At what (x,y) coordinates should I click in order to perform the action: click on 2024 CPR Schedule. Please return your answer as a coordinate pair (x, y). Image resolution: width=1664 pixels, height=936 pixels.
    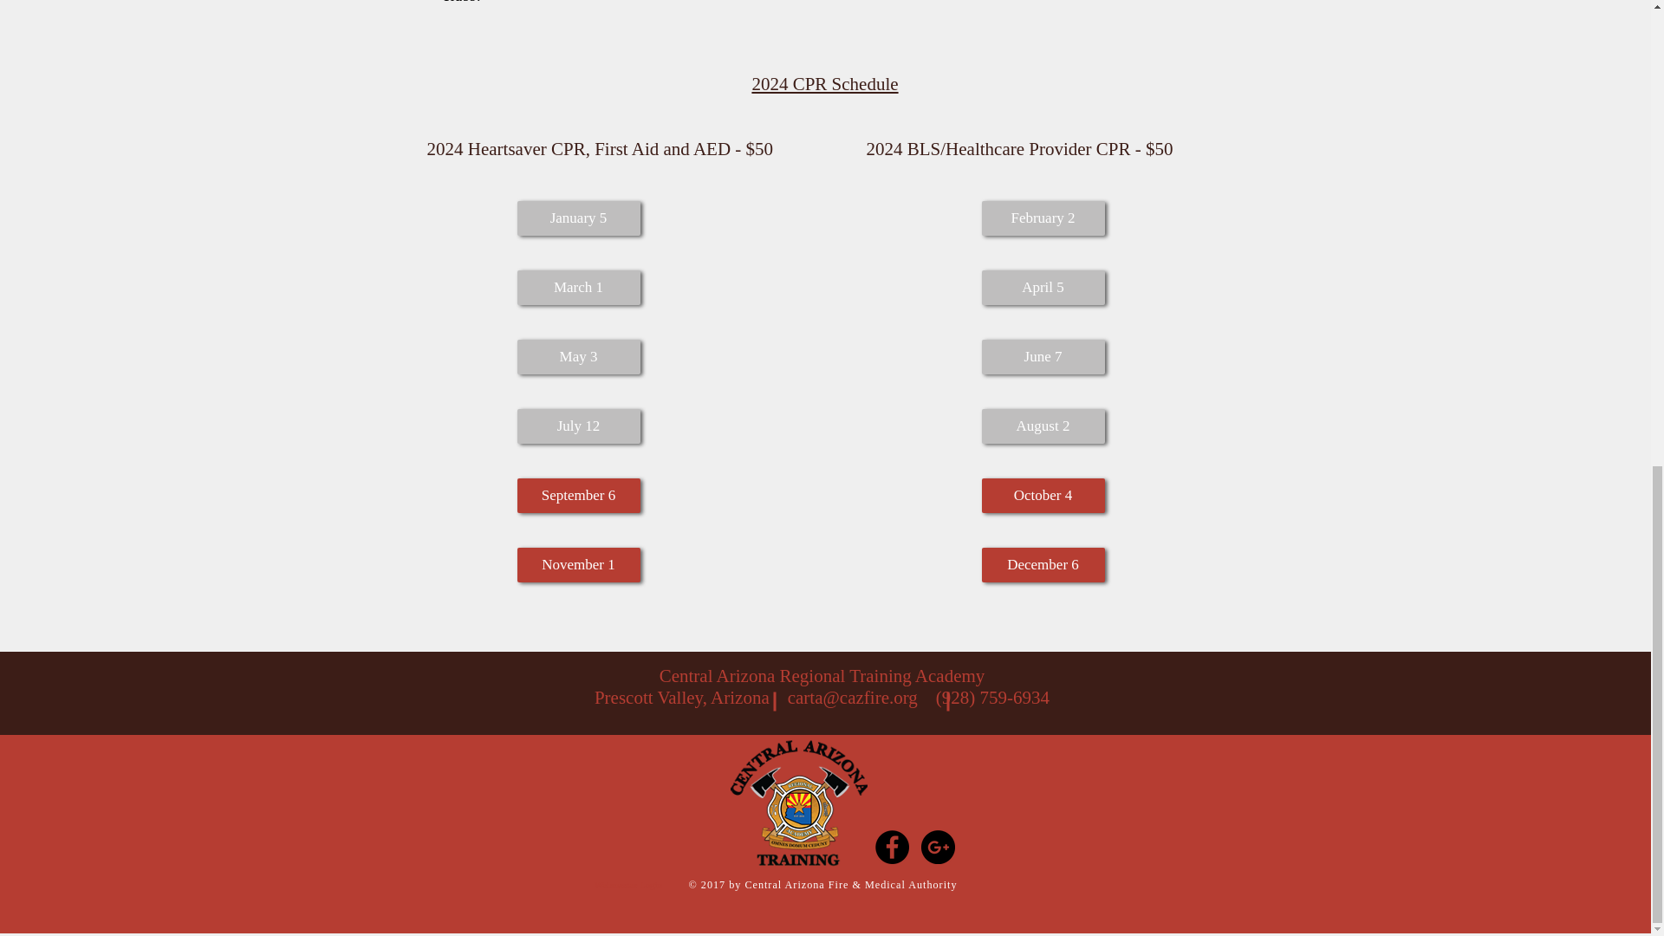
    Looking at the image, I should click on (825, 84).